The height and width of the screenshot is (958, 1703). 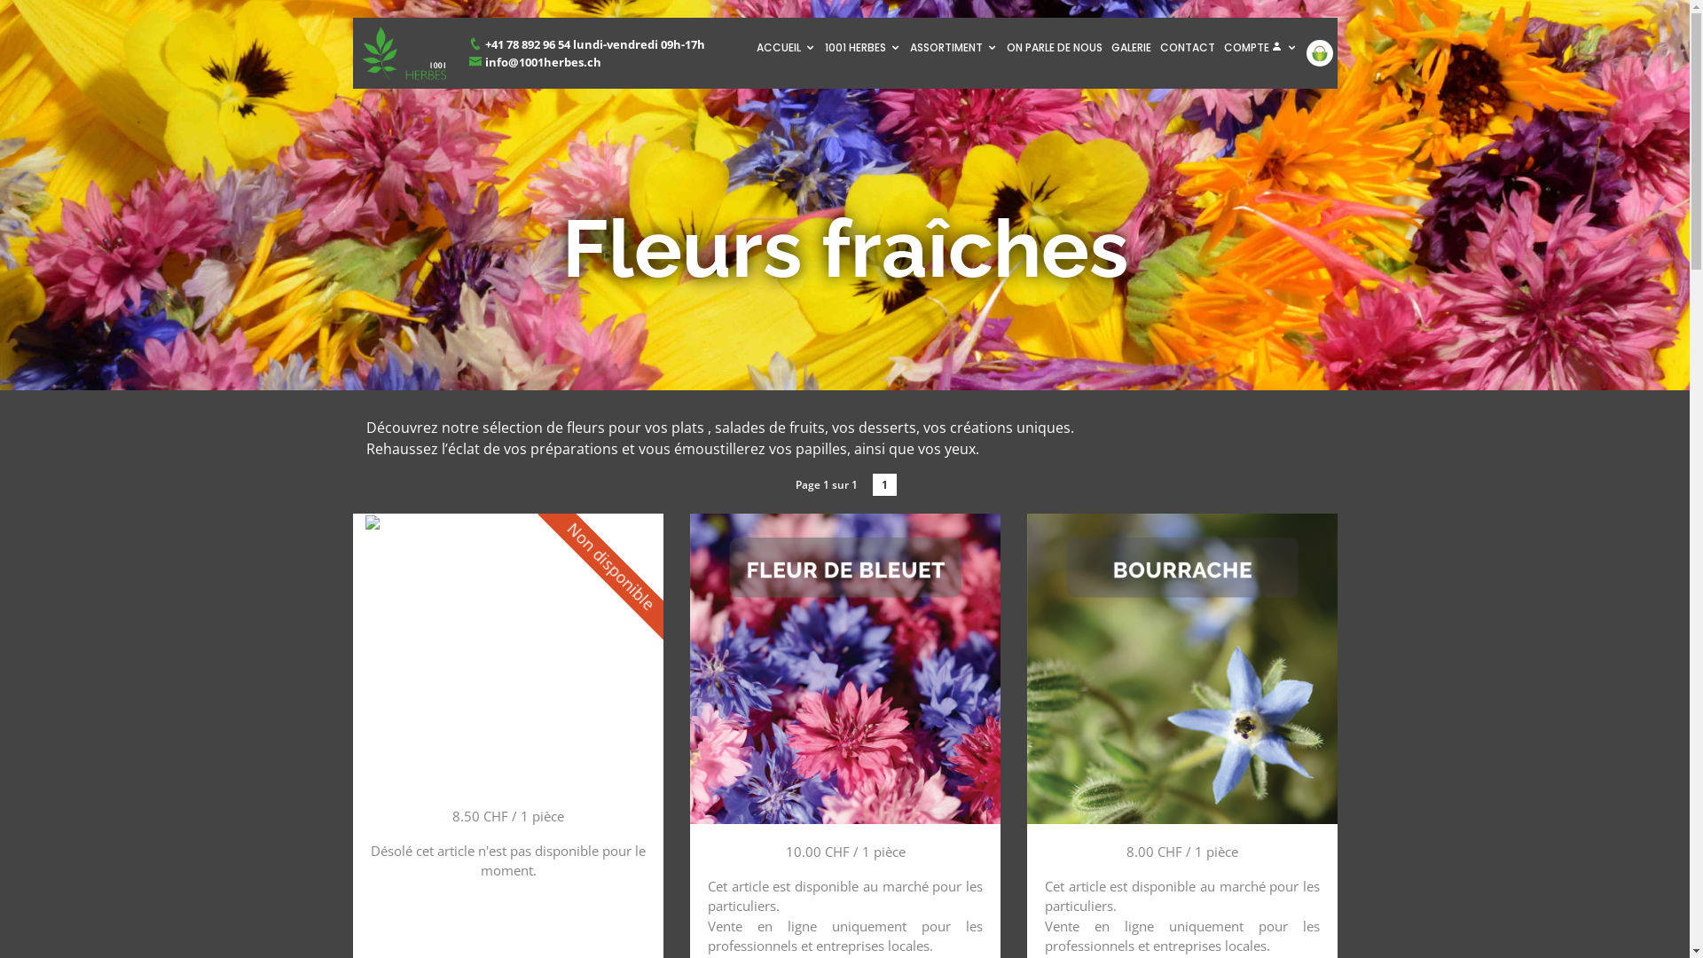 What do you see at coordinates (953, 48) in the screenshot?
I see `ASSORTIMENT` at bounding box center [953, 48].